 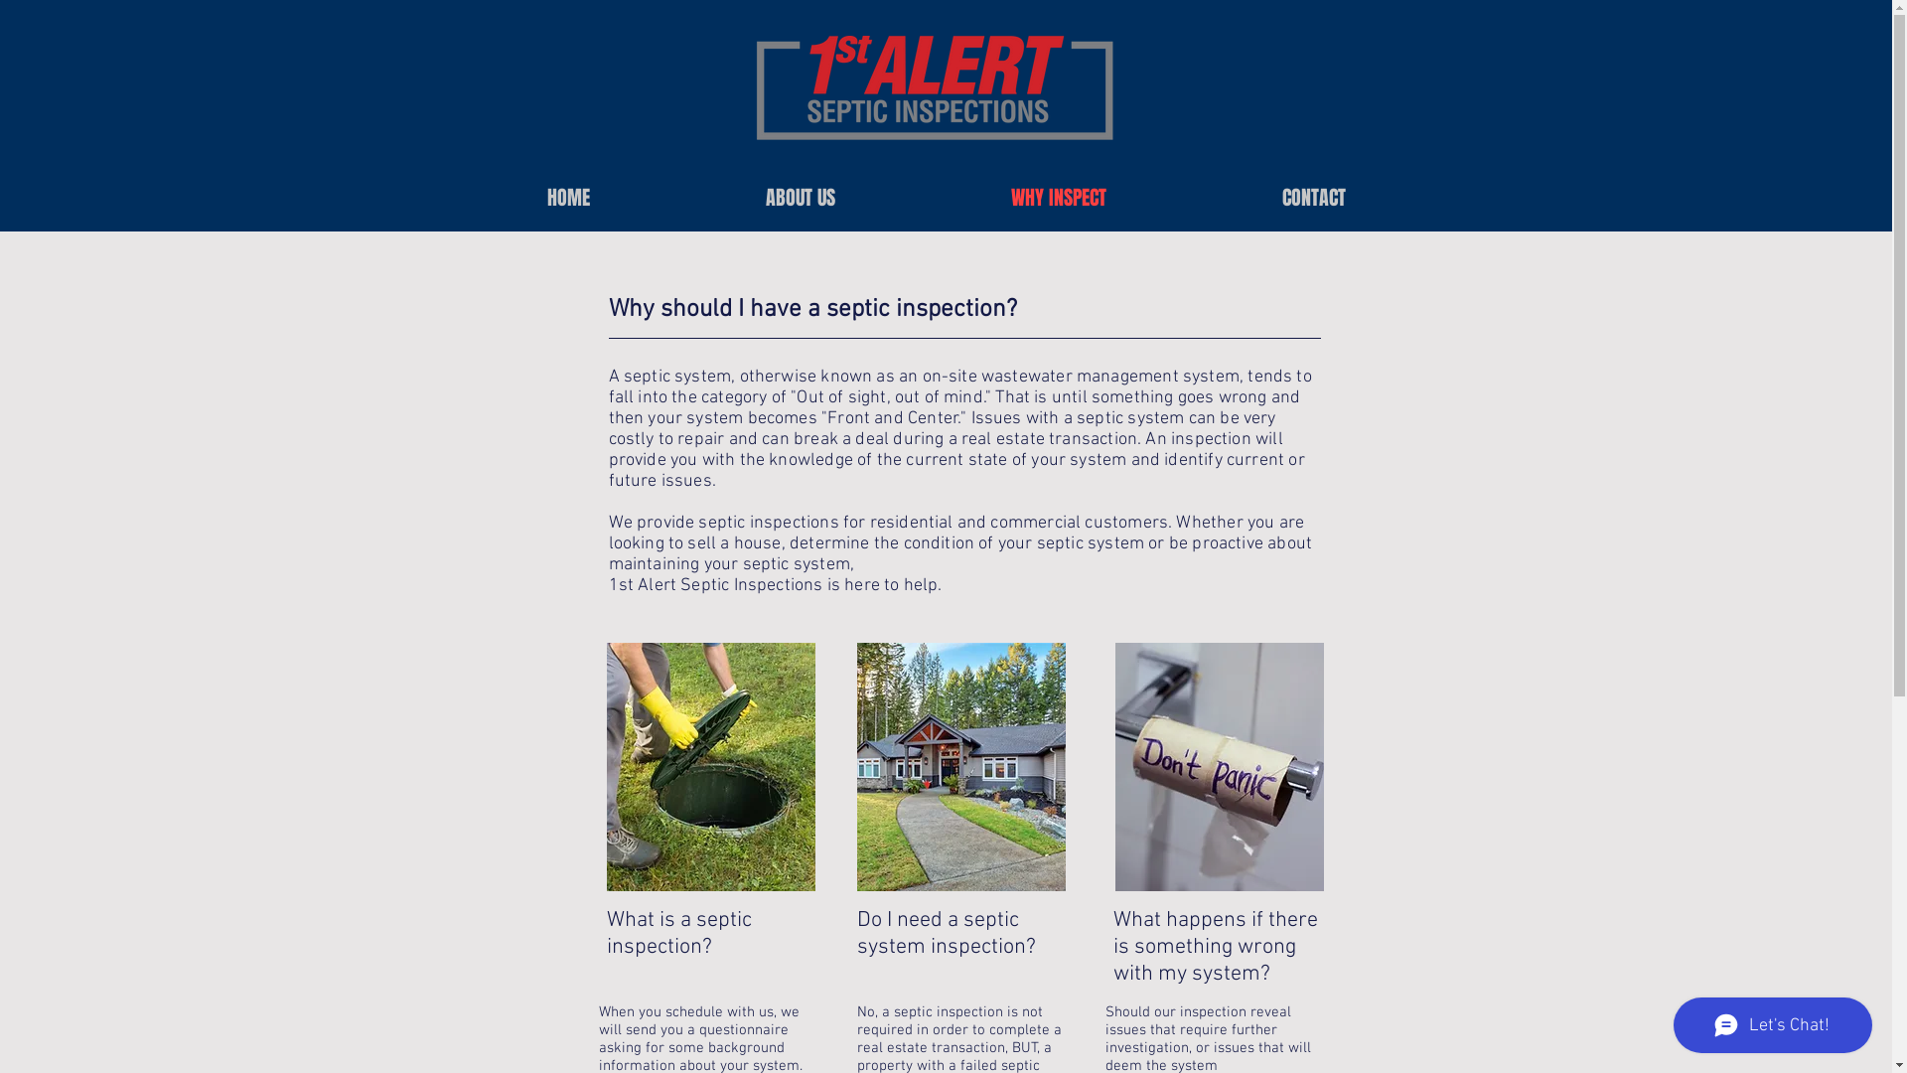 What do you see at coordinates (1059, 199) in the screenshot?
I see `WHY INSPECT` at bounding box center [1059, 199].